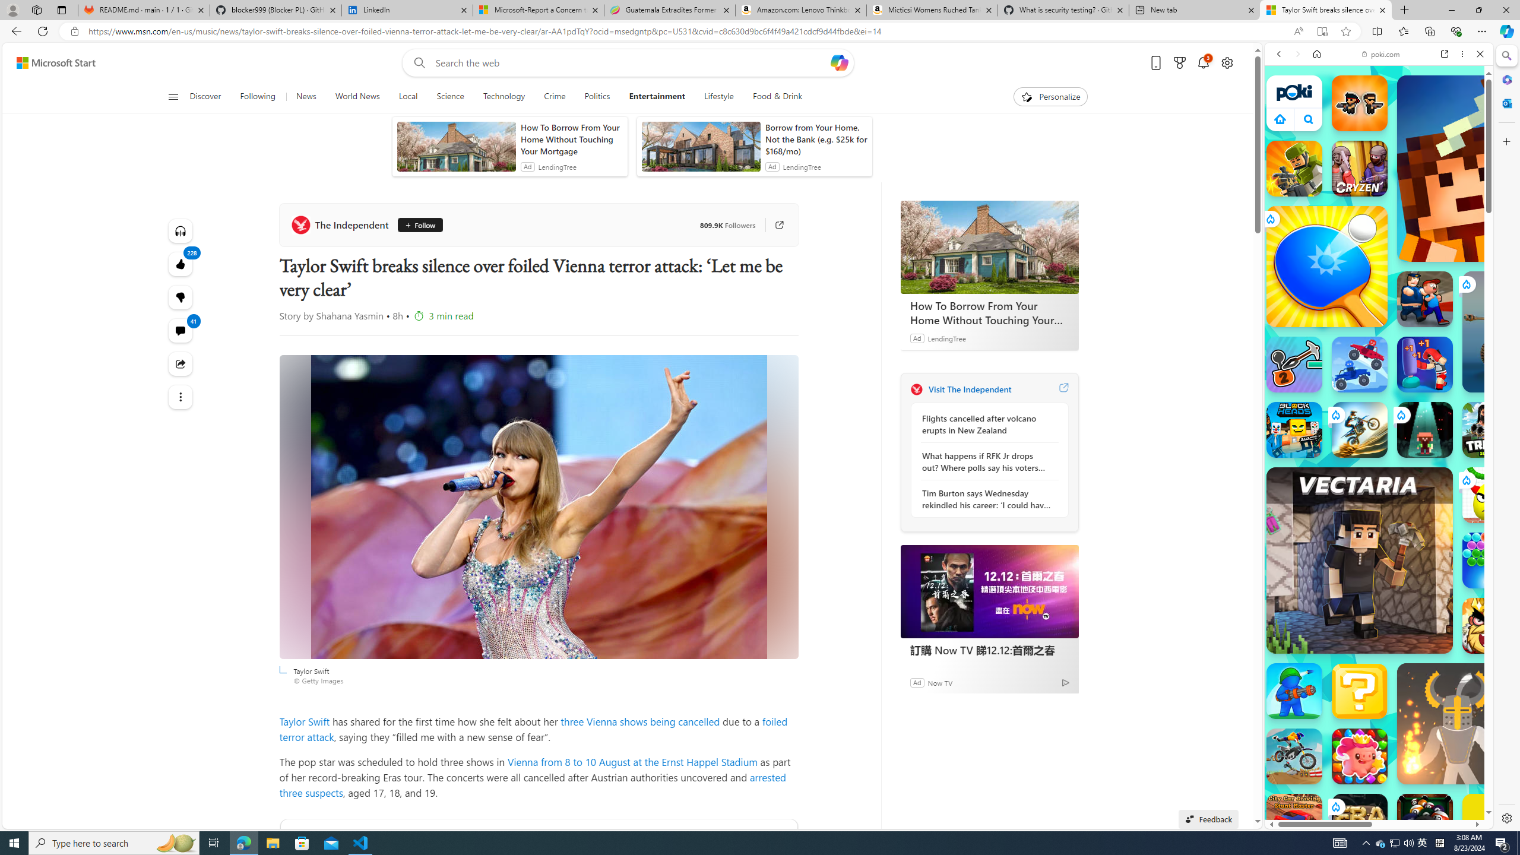 The height and width of the screenshot is (855, 1520). I want to click on The Independent, so click(342, 224).